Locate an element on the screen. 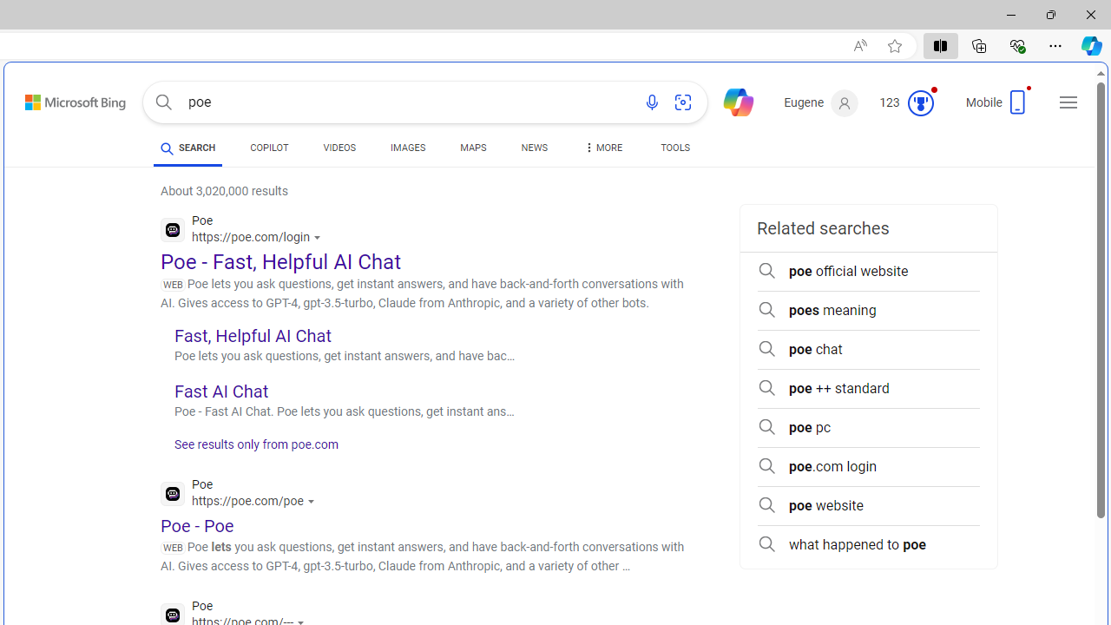  SEARCH is located at coordinates (187, 148).